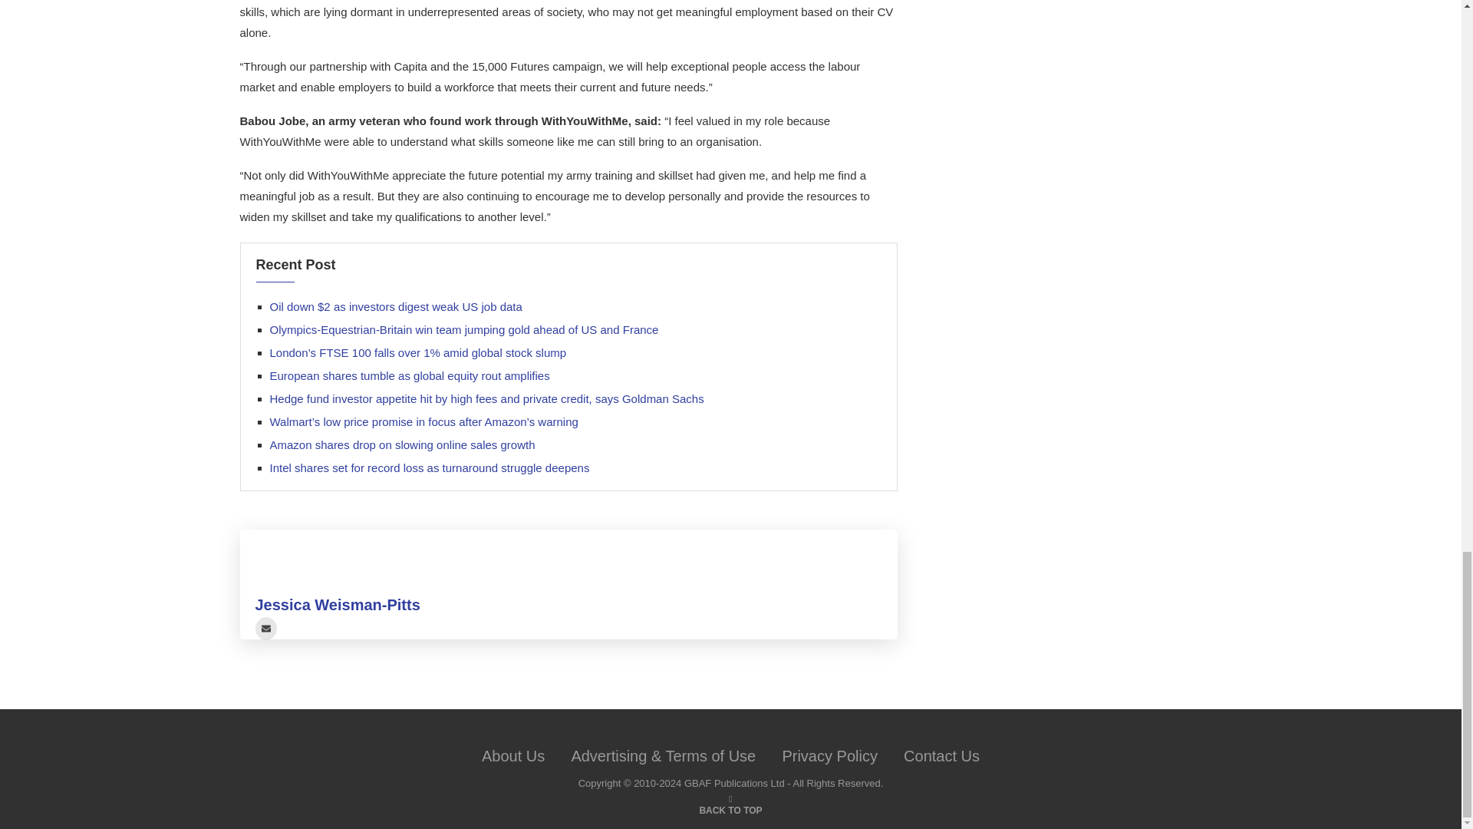  I want to click on BACK TO TOP, so click(730, 809).